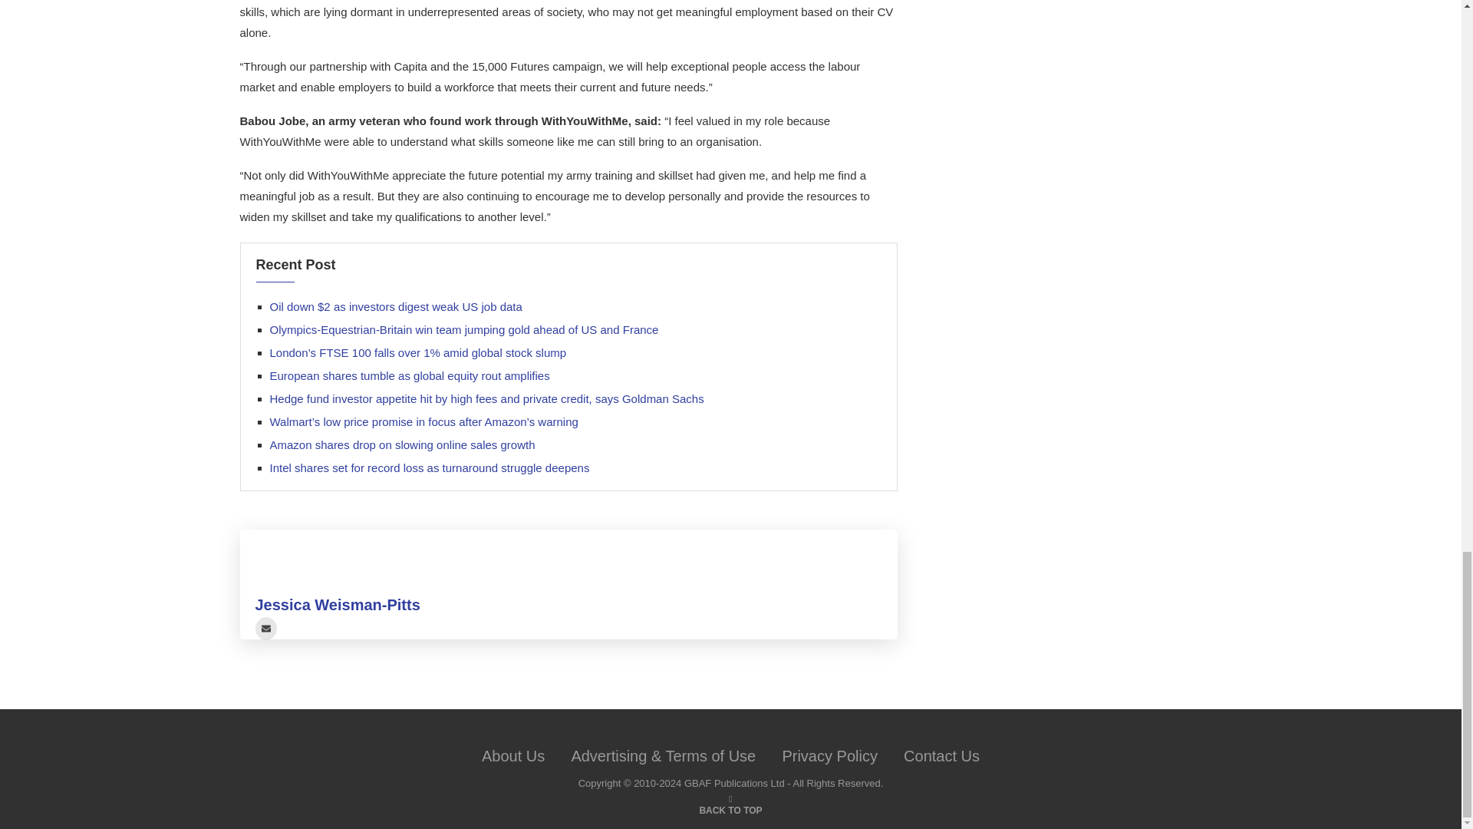  I want to click on BACK TO TOP, so click(730, 809).